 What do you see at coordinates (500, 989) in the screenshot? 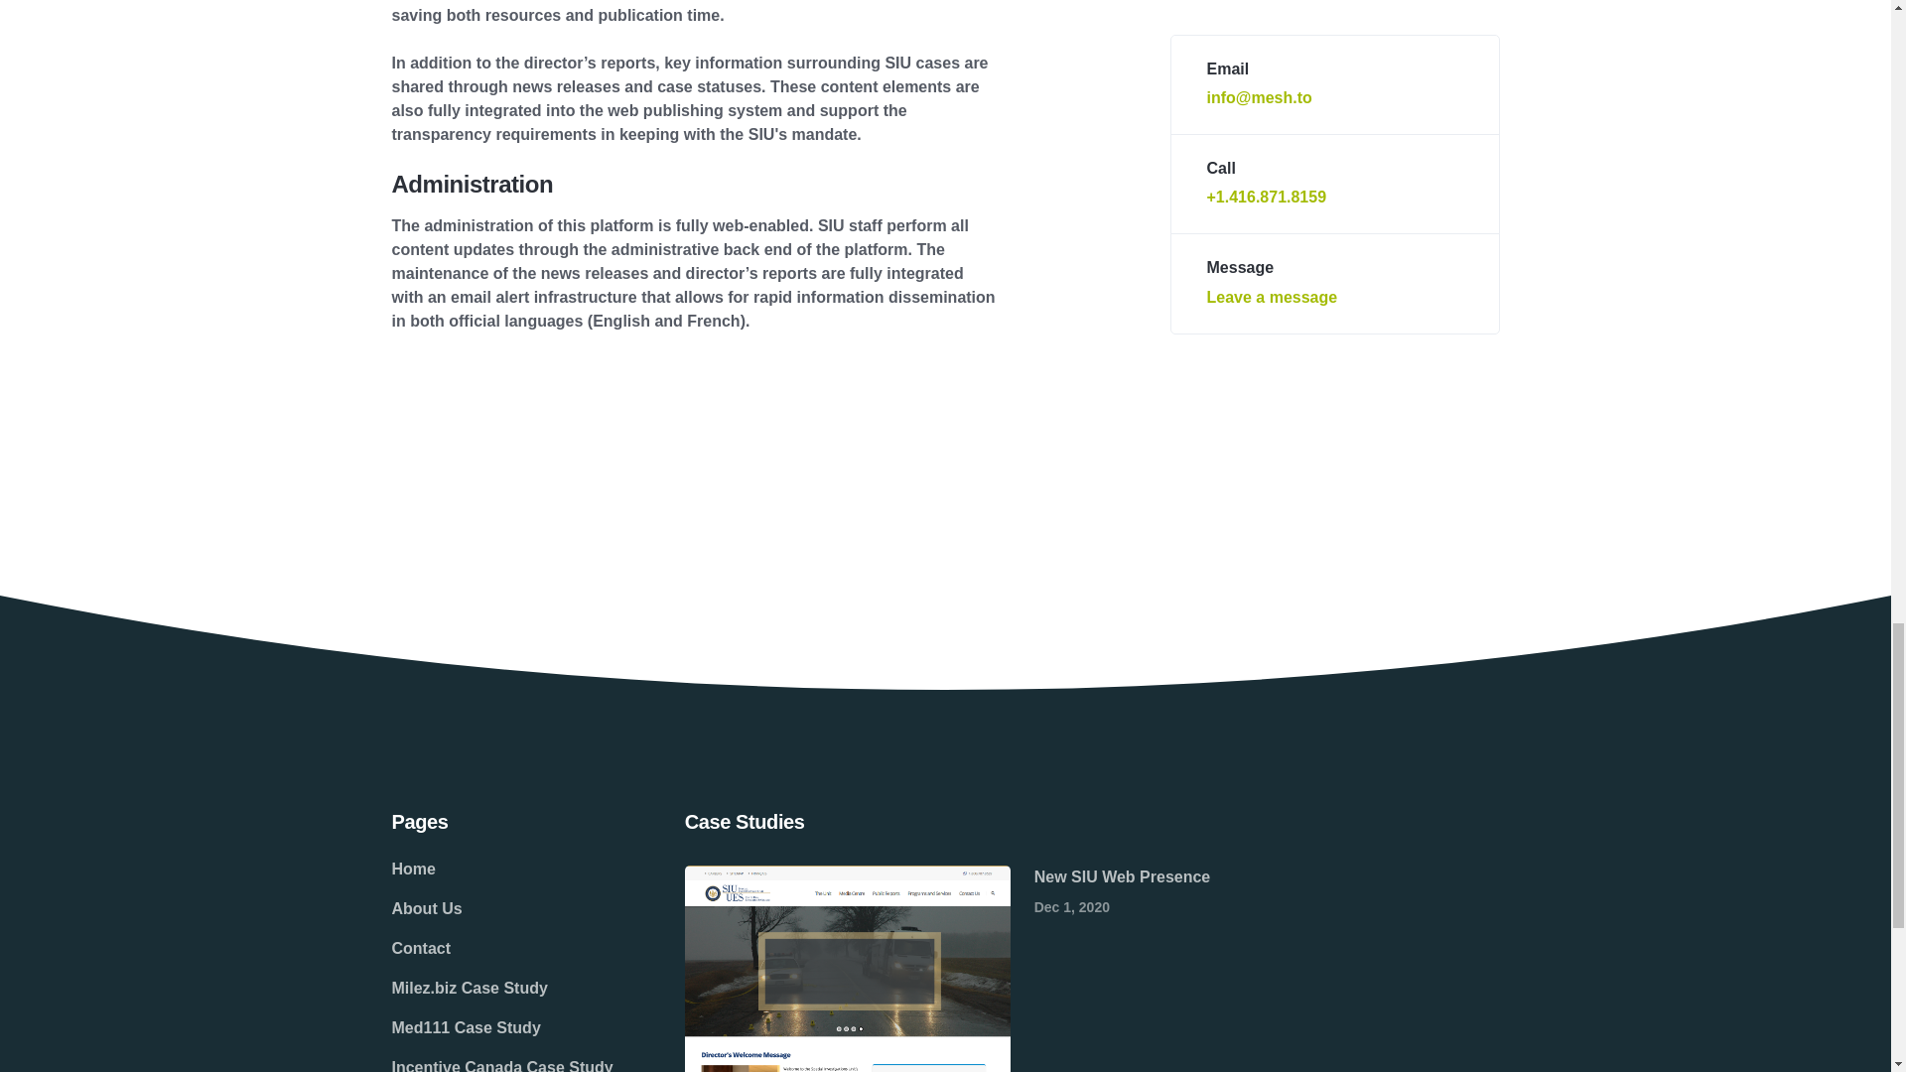
I see `Milez.biz Case Study` at bounding box center [500, 989].